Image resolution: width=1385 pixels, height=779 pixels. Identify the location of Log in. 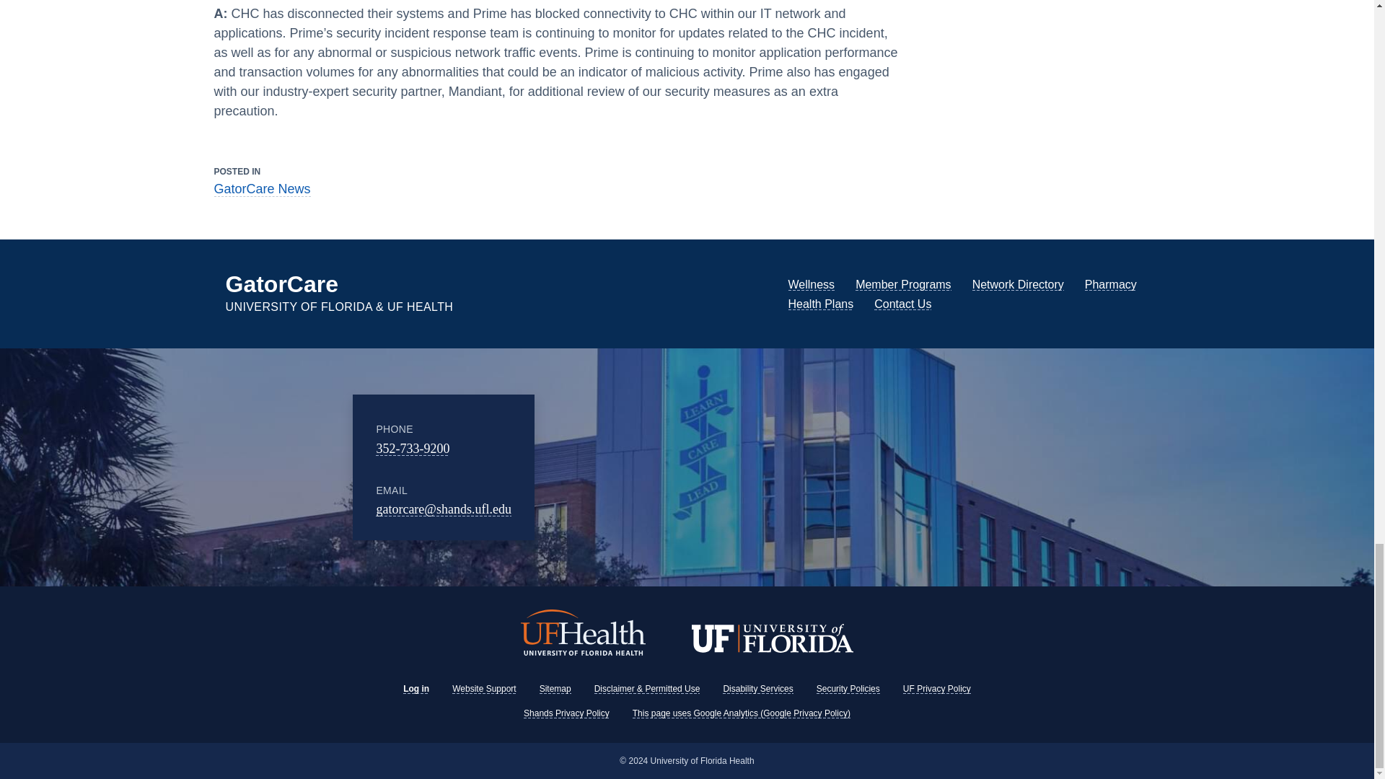
(415, 689).